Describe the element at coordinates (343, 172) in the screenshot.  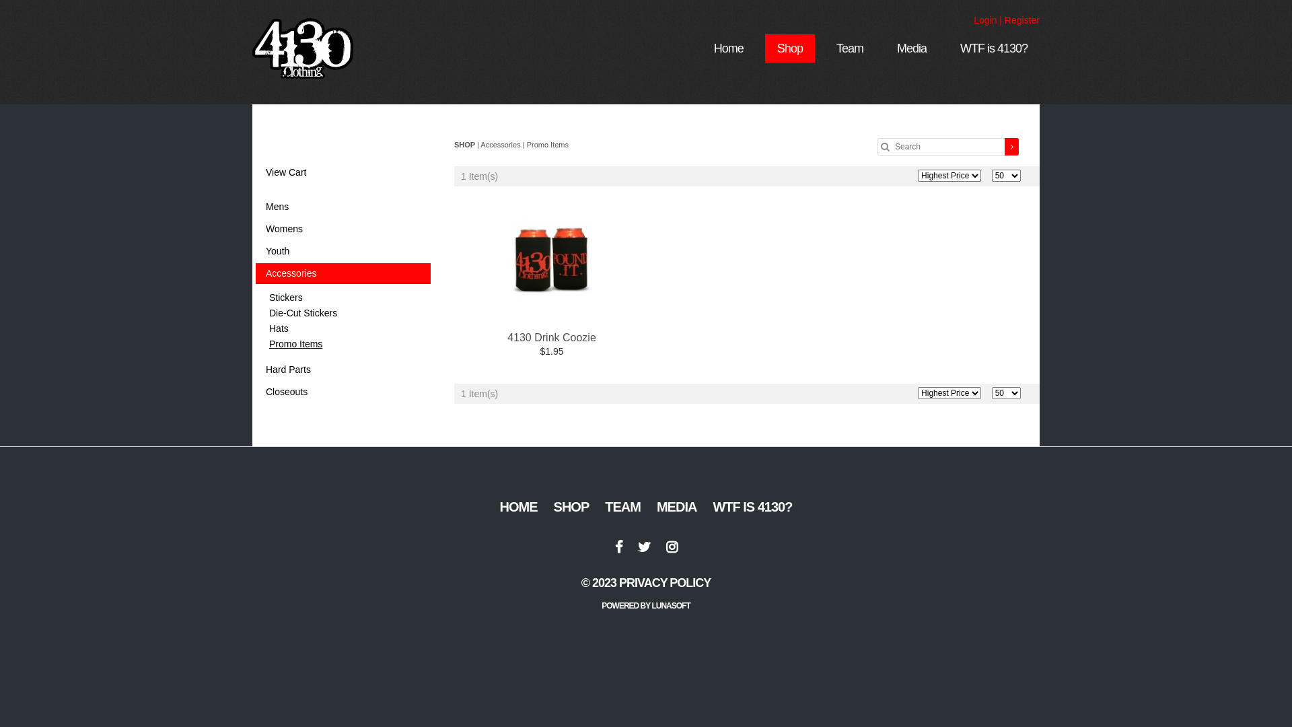
I see `View Cart` at that location.